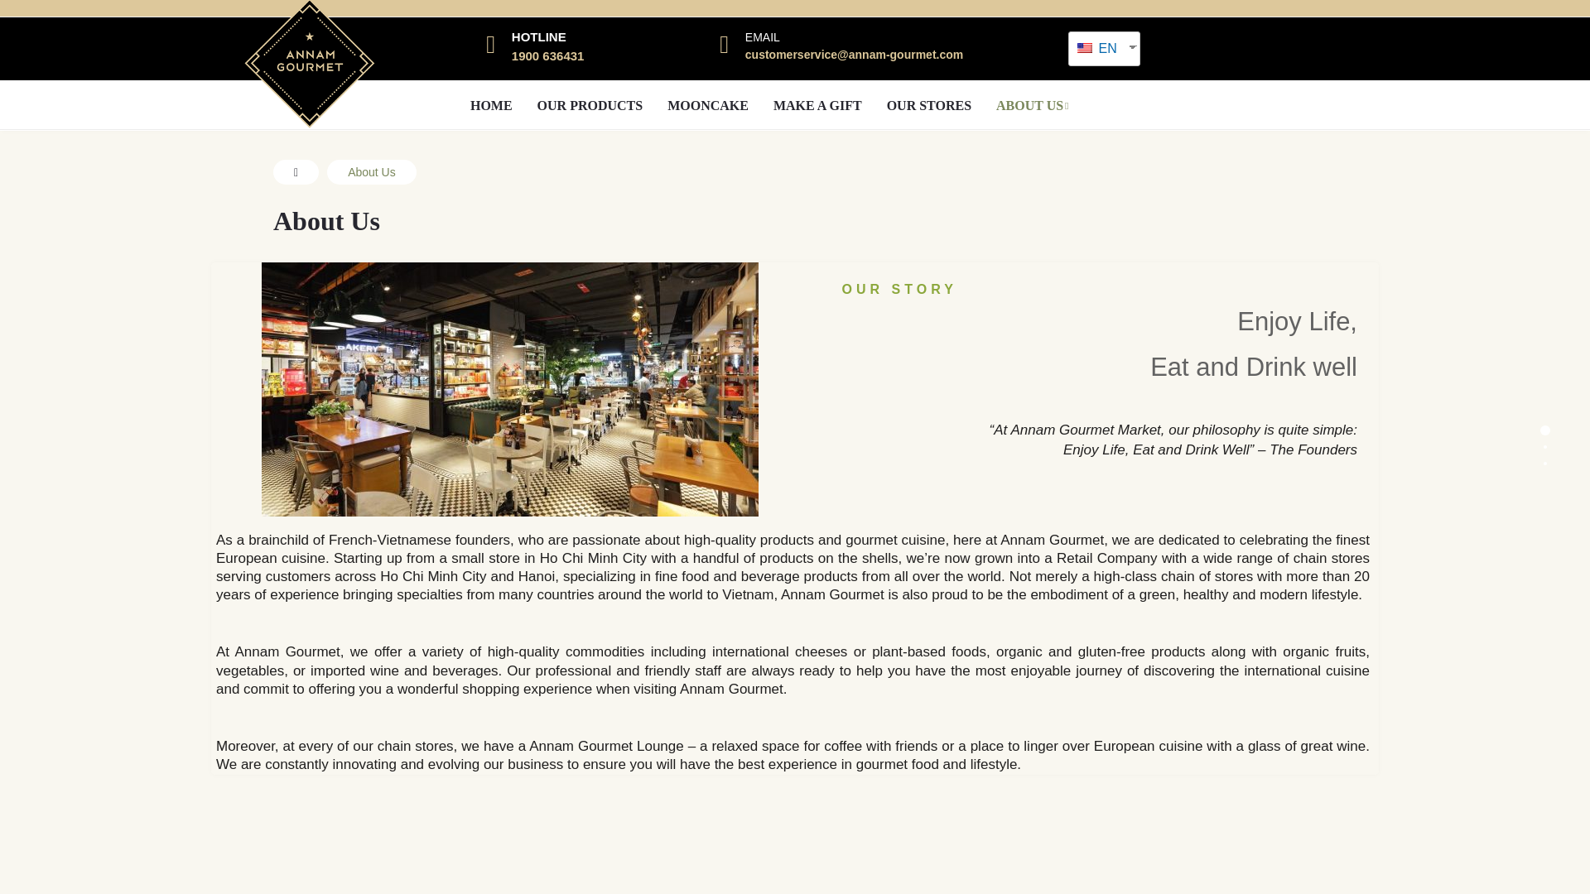 The width and height of the screenshot is (1590, 894). Describe the element at coordinates (929, 106) in the screenshot. I see `OUR STORES` at that location.